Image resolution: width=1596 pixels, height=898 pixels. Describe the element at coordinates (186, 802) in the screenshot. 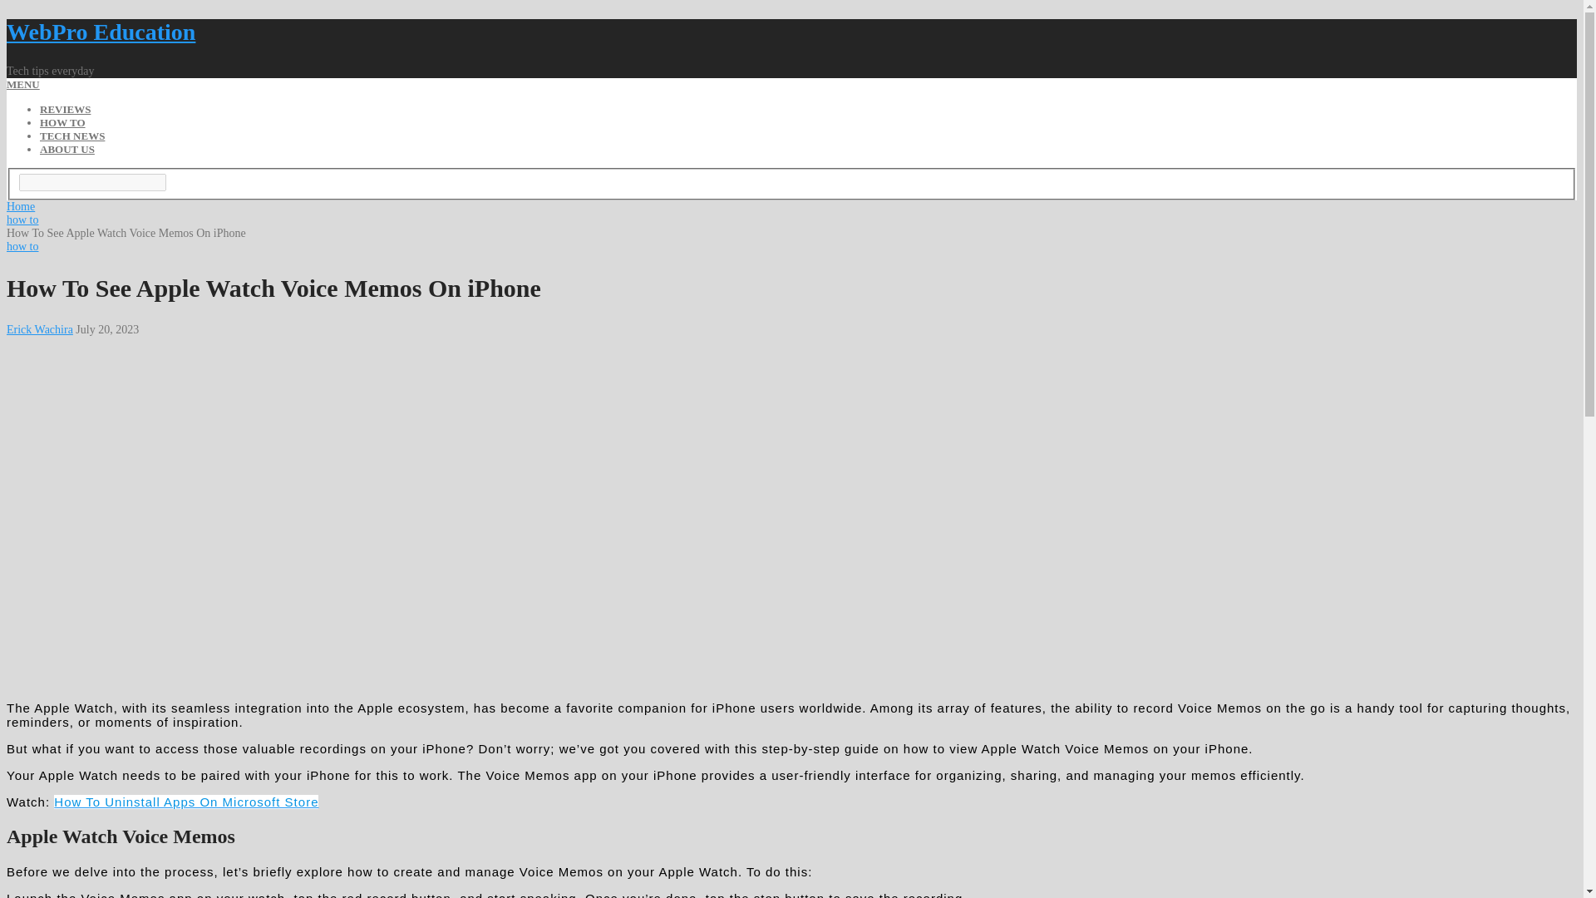

I see `How To Uninstall Apps On Microsoft Store` at that location.